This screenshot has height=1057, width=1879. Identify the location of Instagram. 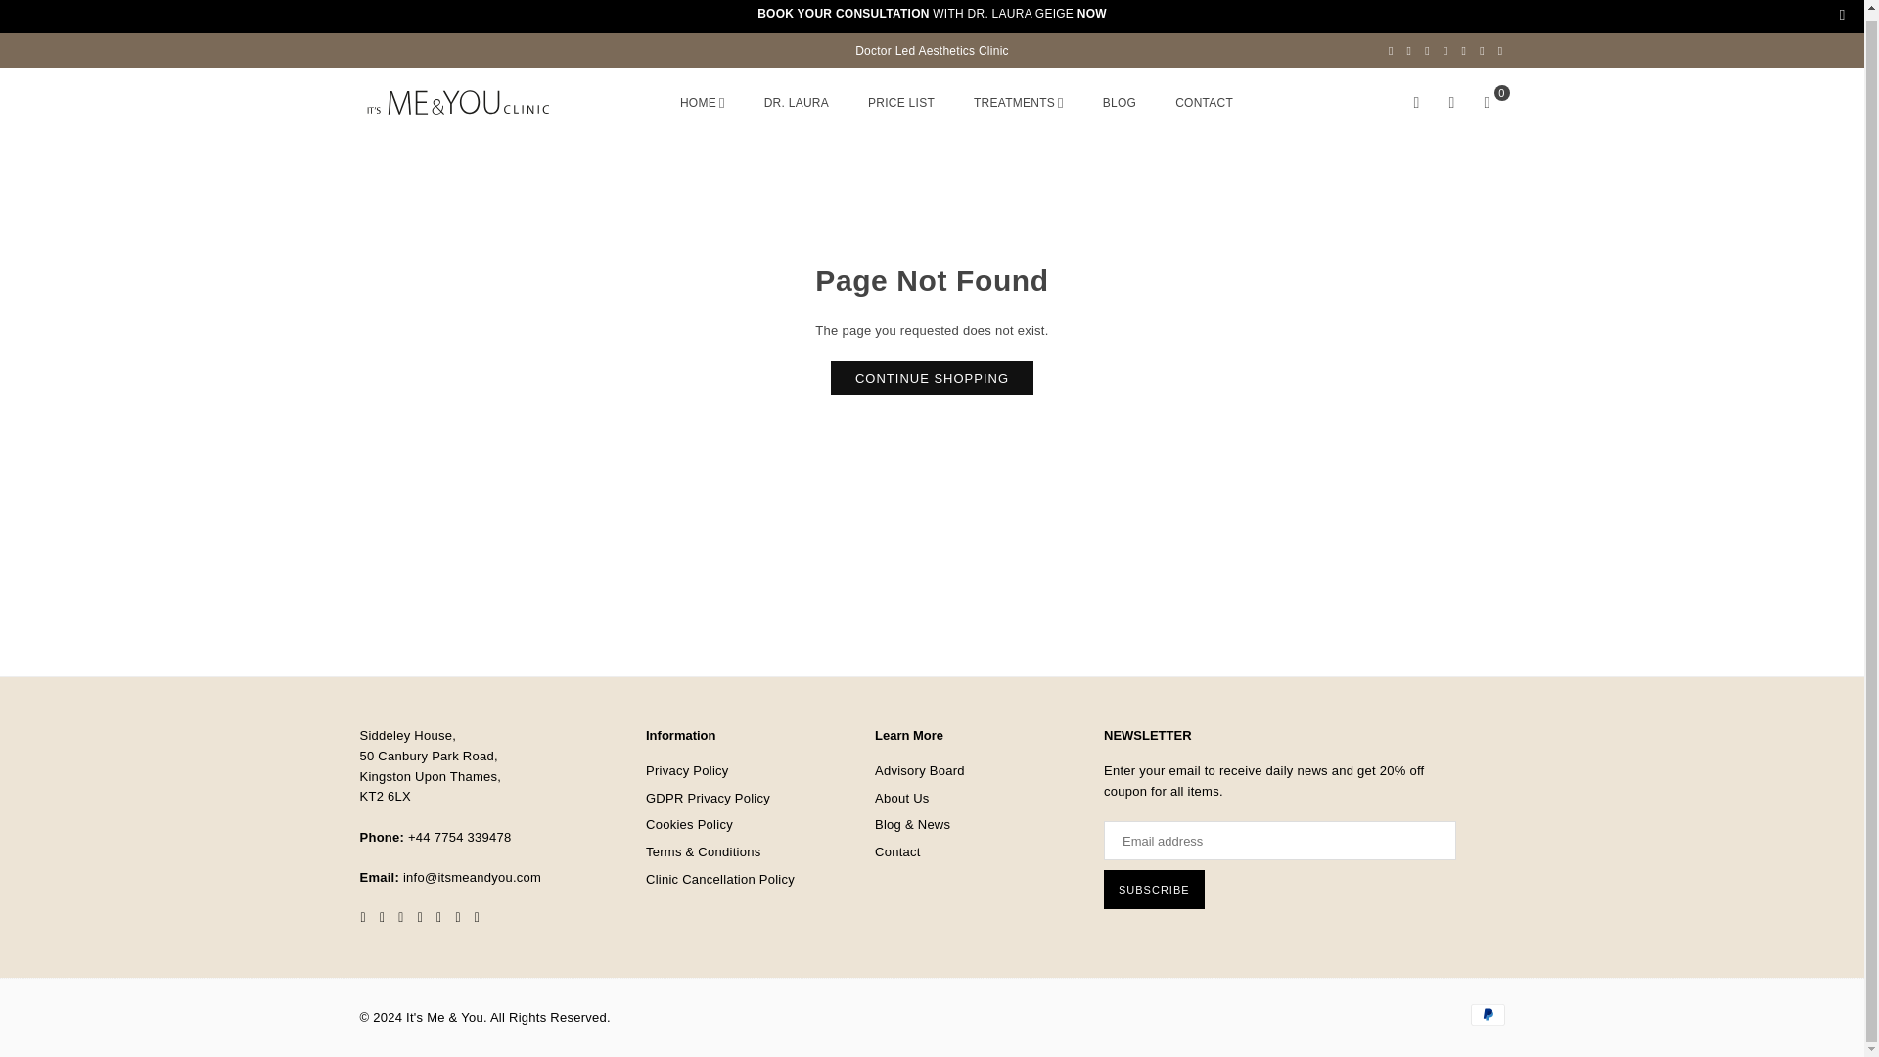
(1445, 51).